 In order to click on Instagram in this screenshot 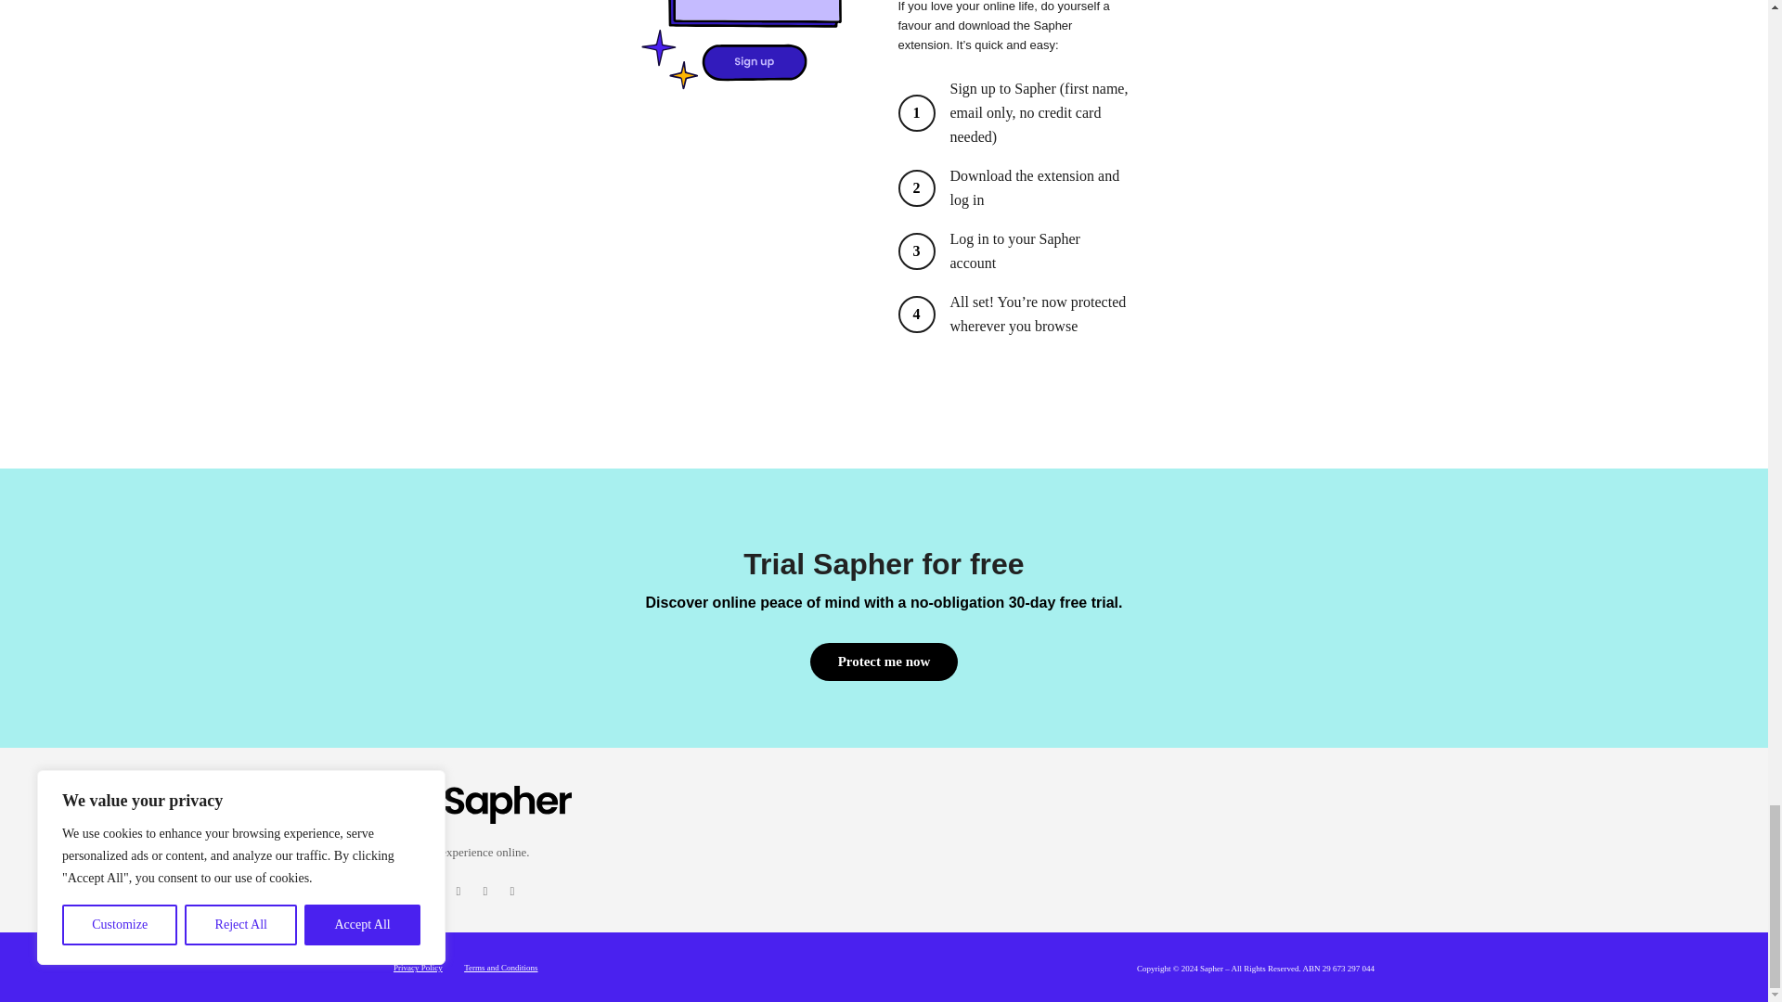, I will do `click(458, 892)`.